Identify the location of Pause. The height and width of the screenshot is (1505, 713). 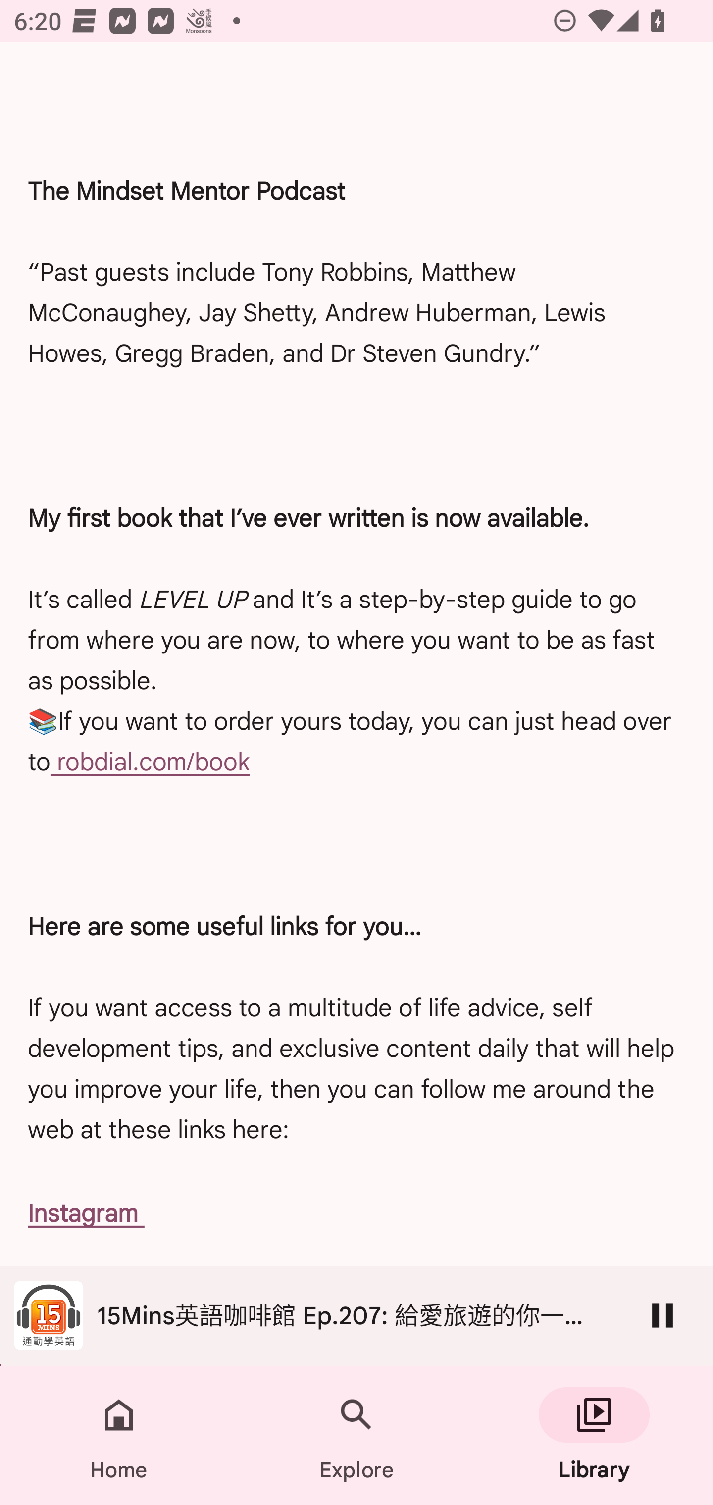
(662, 1315).